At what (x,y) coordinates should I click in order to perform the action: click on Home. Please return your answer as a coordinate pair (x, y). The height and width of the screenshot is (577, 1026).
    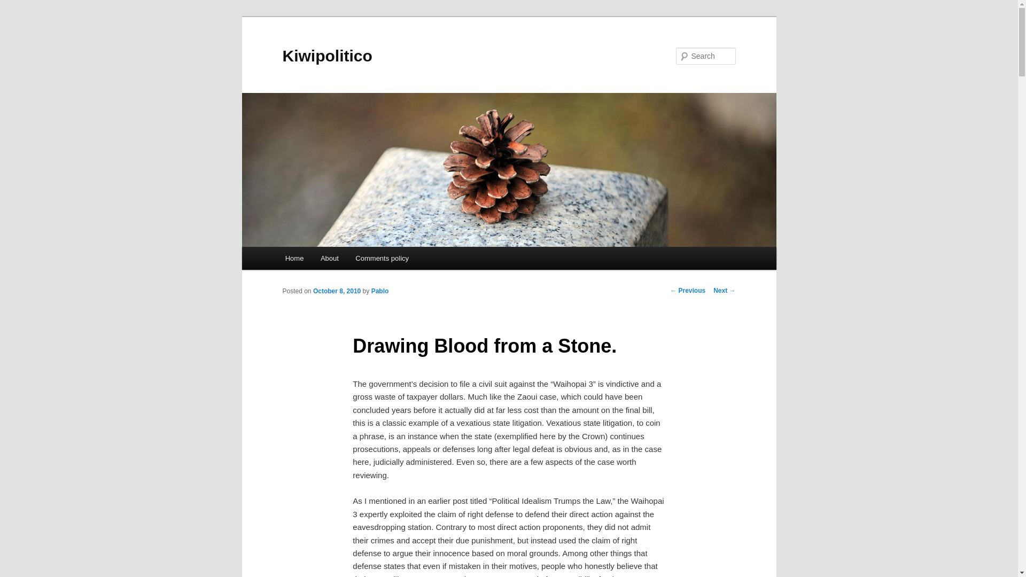
    Looking at the image, I should click on (294, 259).